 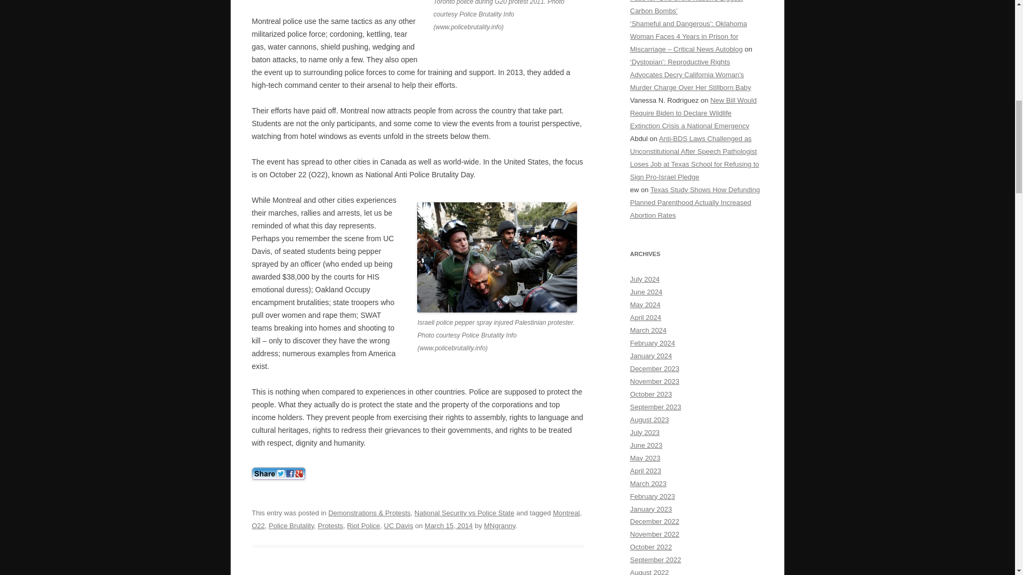 I want to click on July 2024, so click(x=645, y=279).